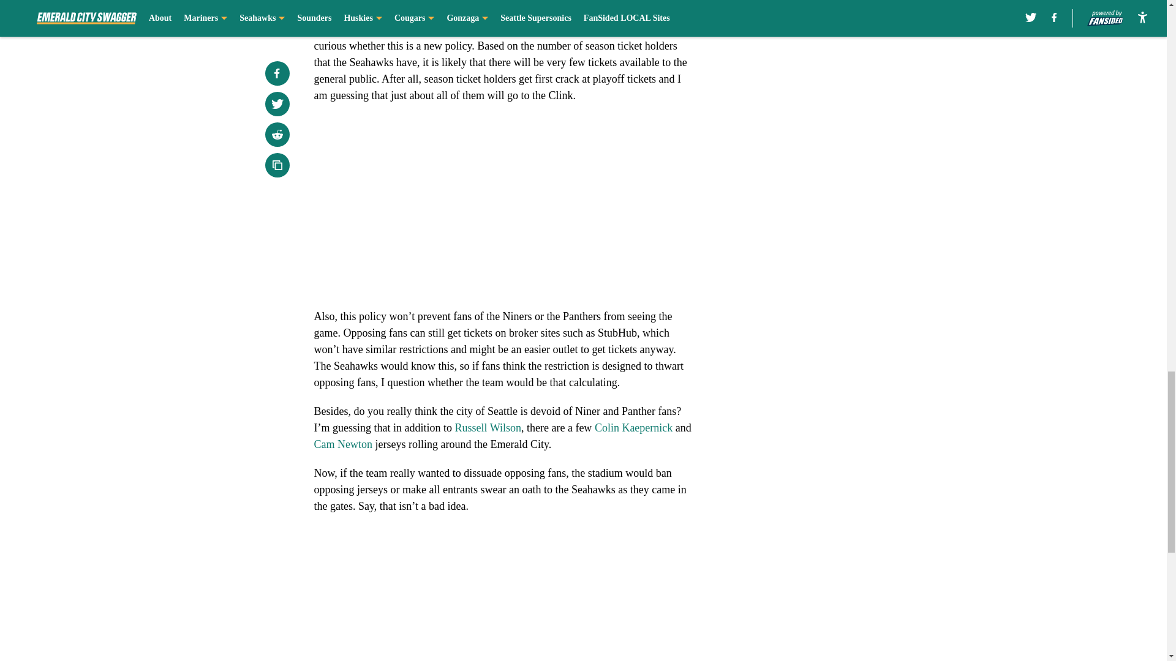 The height and width of the screenshot is (661, 1176). Describe the element at coordinates (342, 444) in the screenshot. I see `Cam Newton` at that location.